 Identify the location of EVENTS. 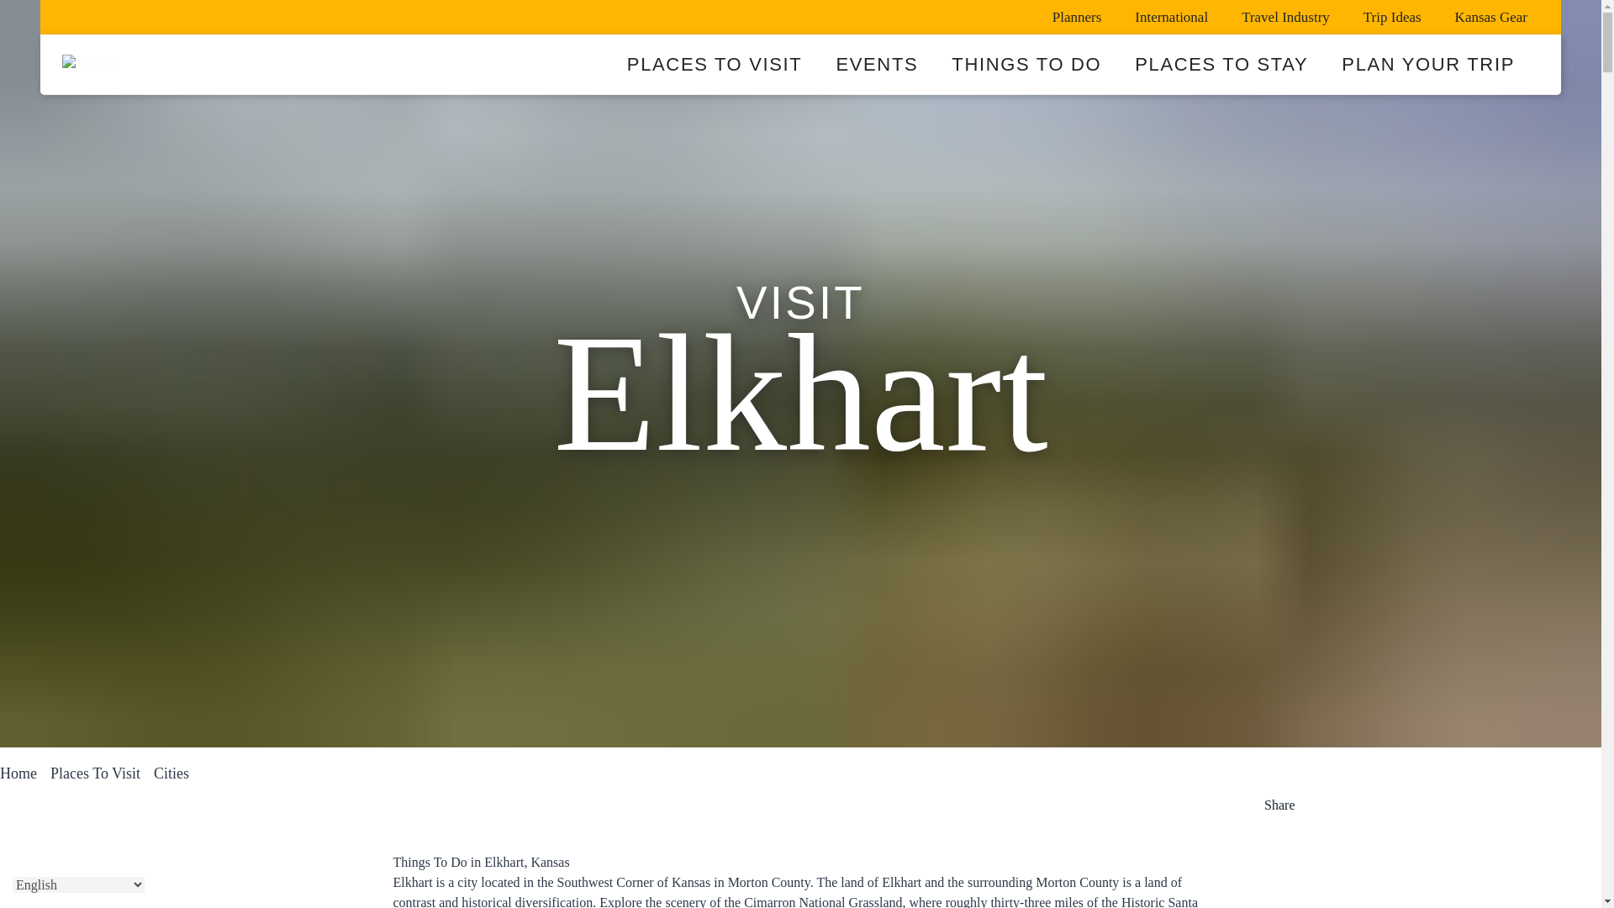
(876, 64).